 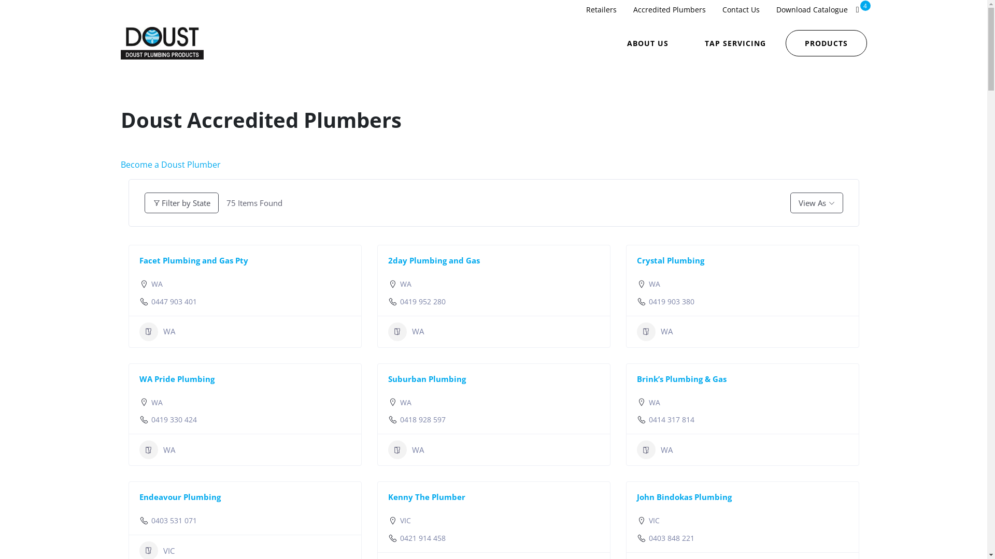 I want to click on ABOUT US, so click(x=648, y=43).